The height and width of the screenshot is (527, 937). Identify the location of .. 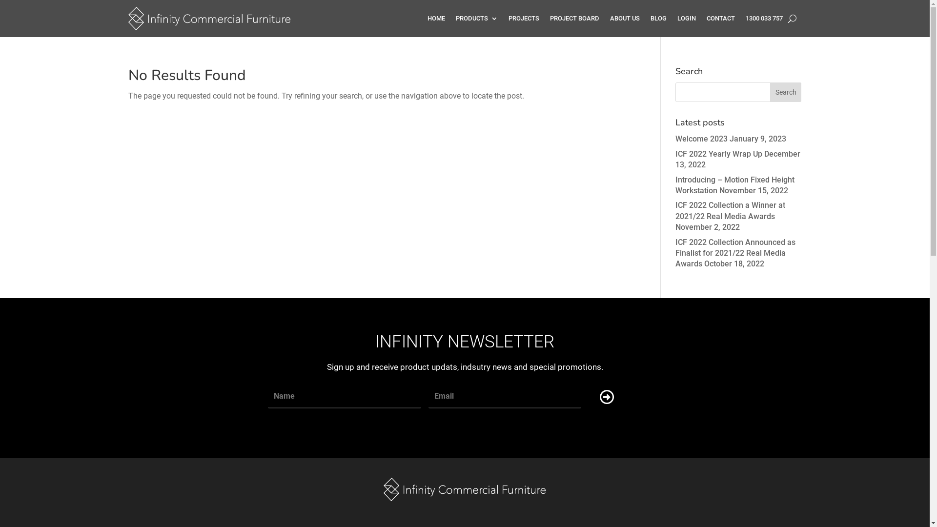
(593, 397).